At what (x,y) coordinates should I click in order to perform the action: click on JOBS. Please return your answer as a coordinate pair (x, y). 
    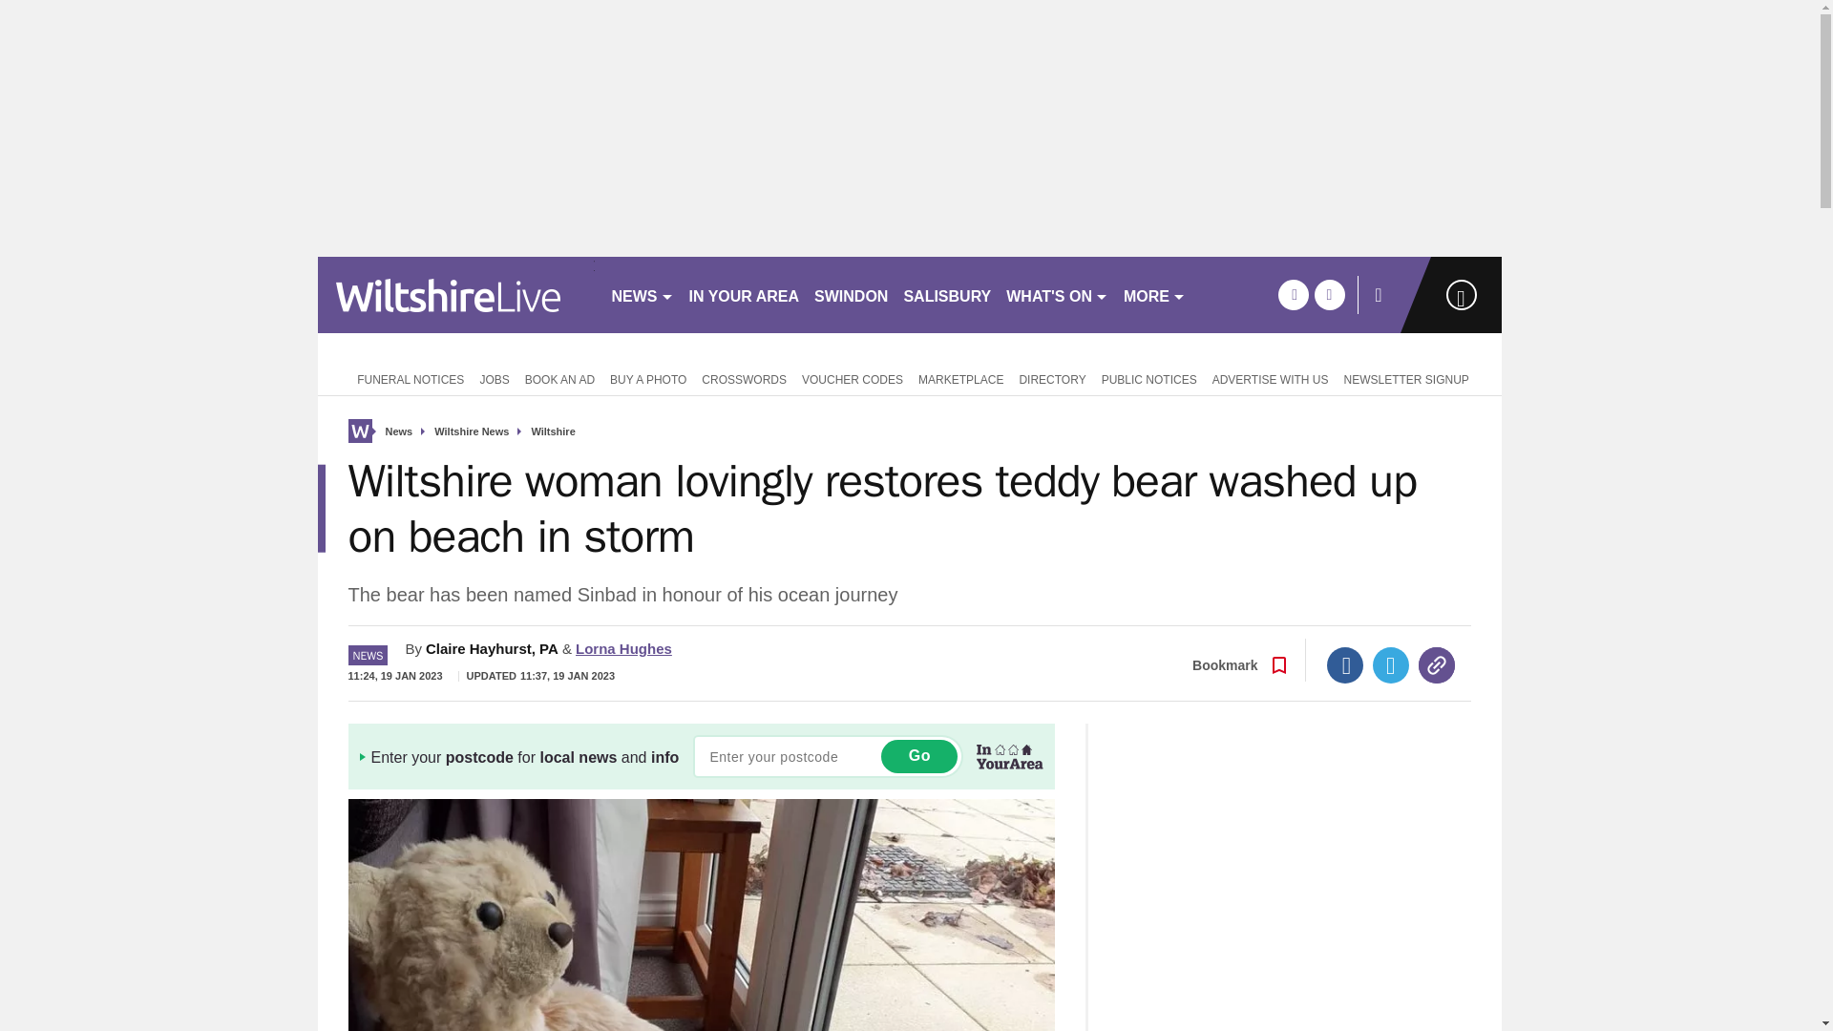
    Looking at the image, I should click on (494, 378).